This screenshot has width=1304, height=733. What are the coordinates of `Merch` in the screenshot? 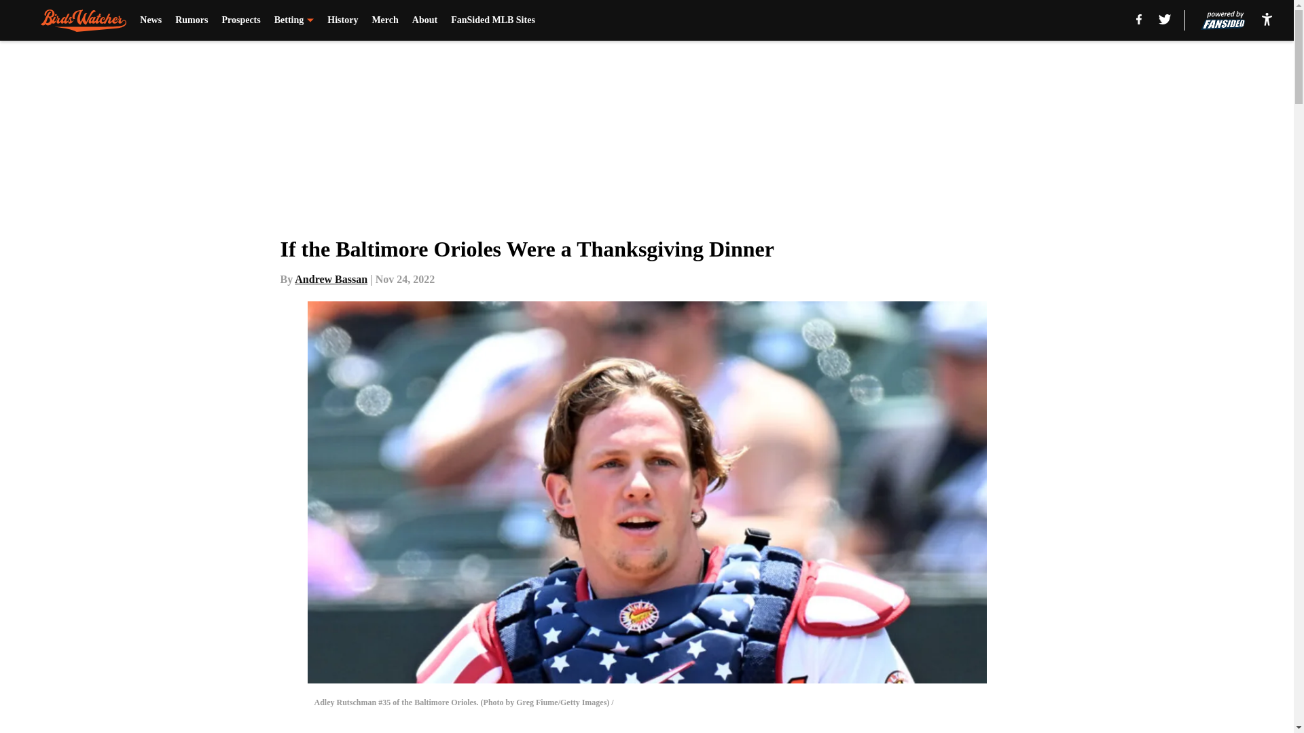 It's located at (384, 20).